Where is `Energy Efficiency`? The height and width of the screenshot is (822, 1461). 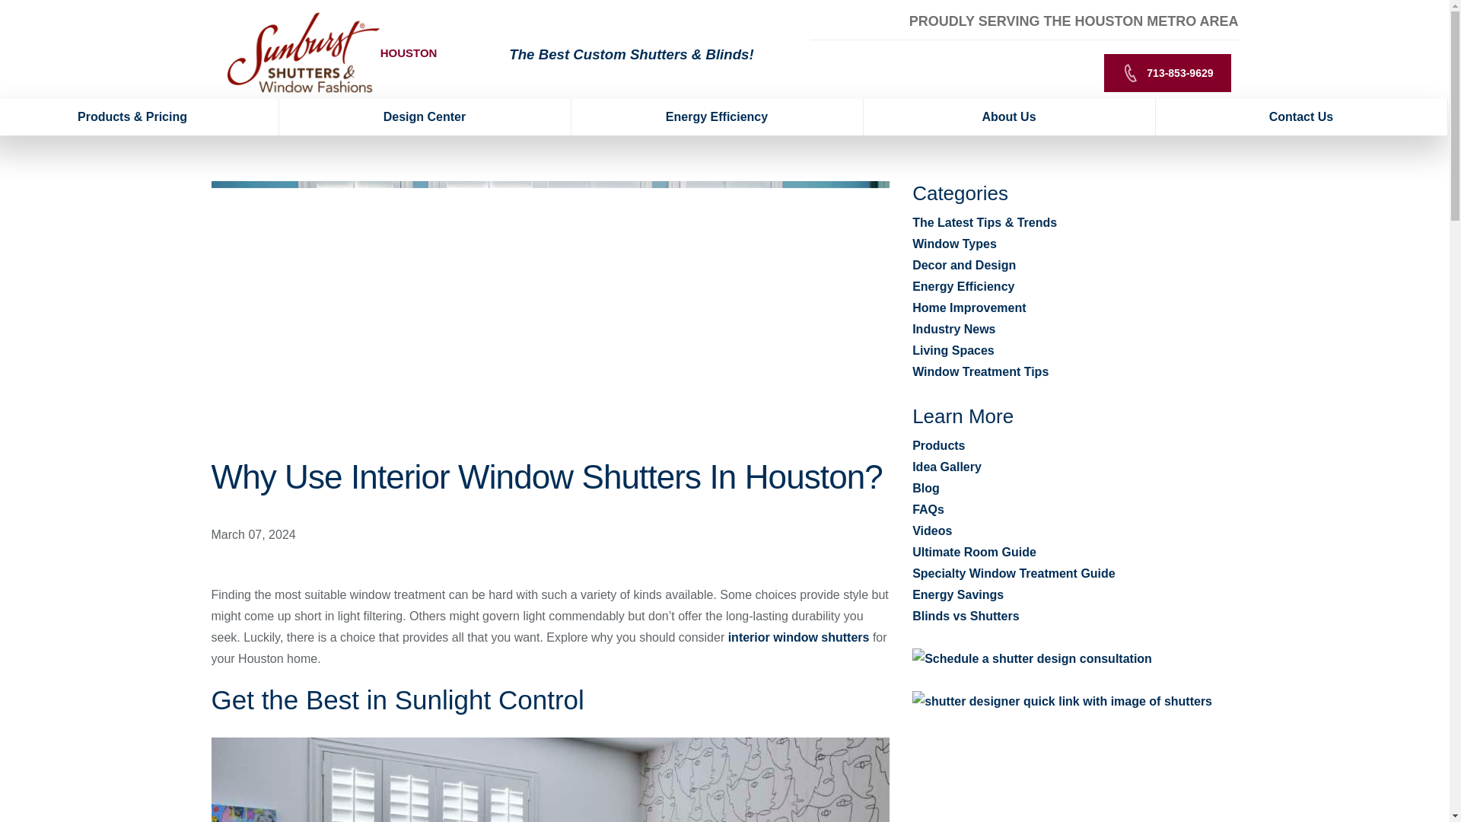
Energy Efficiency is located at coordinates (717, 117).